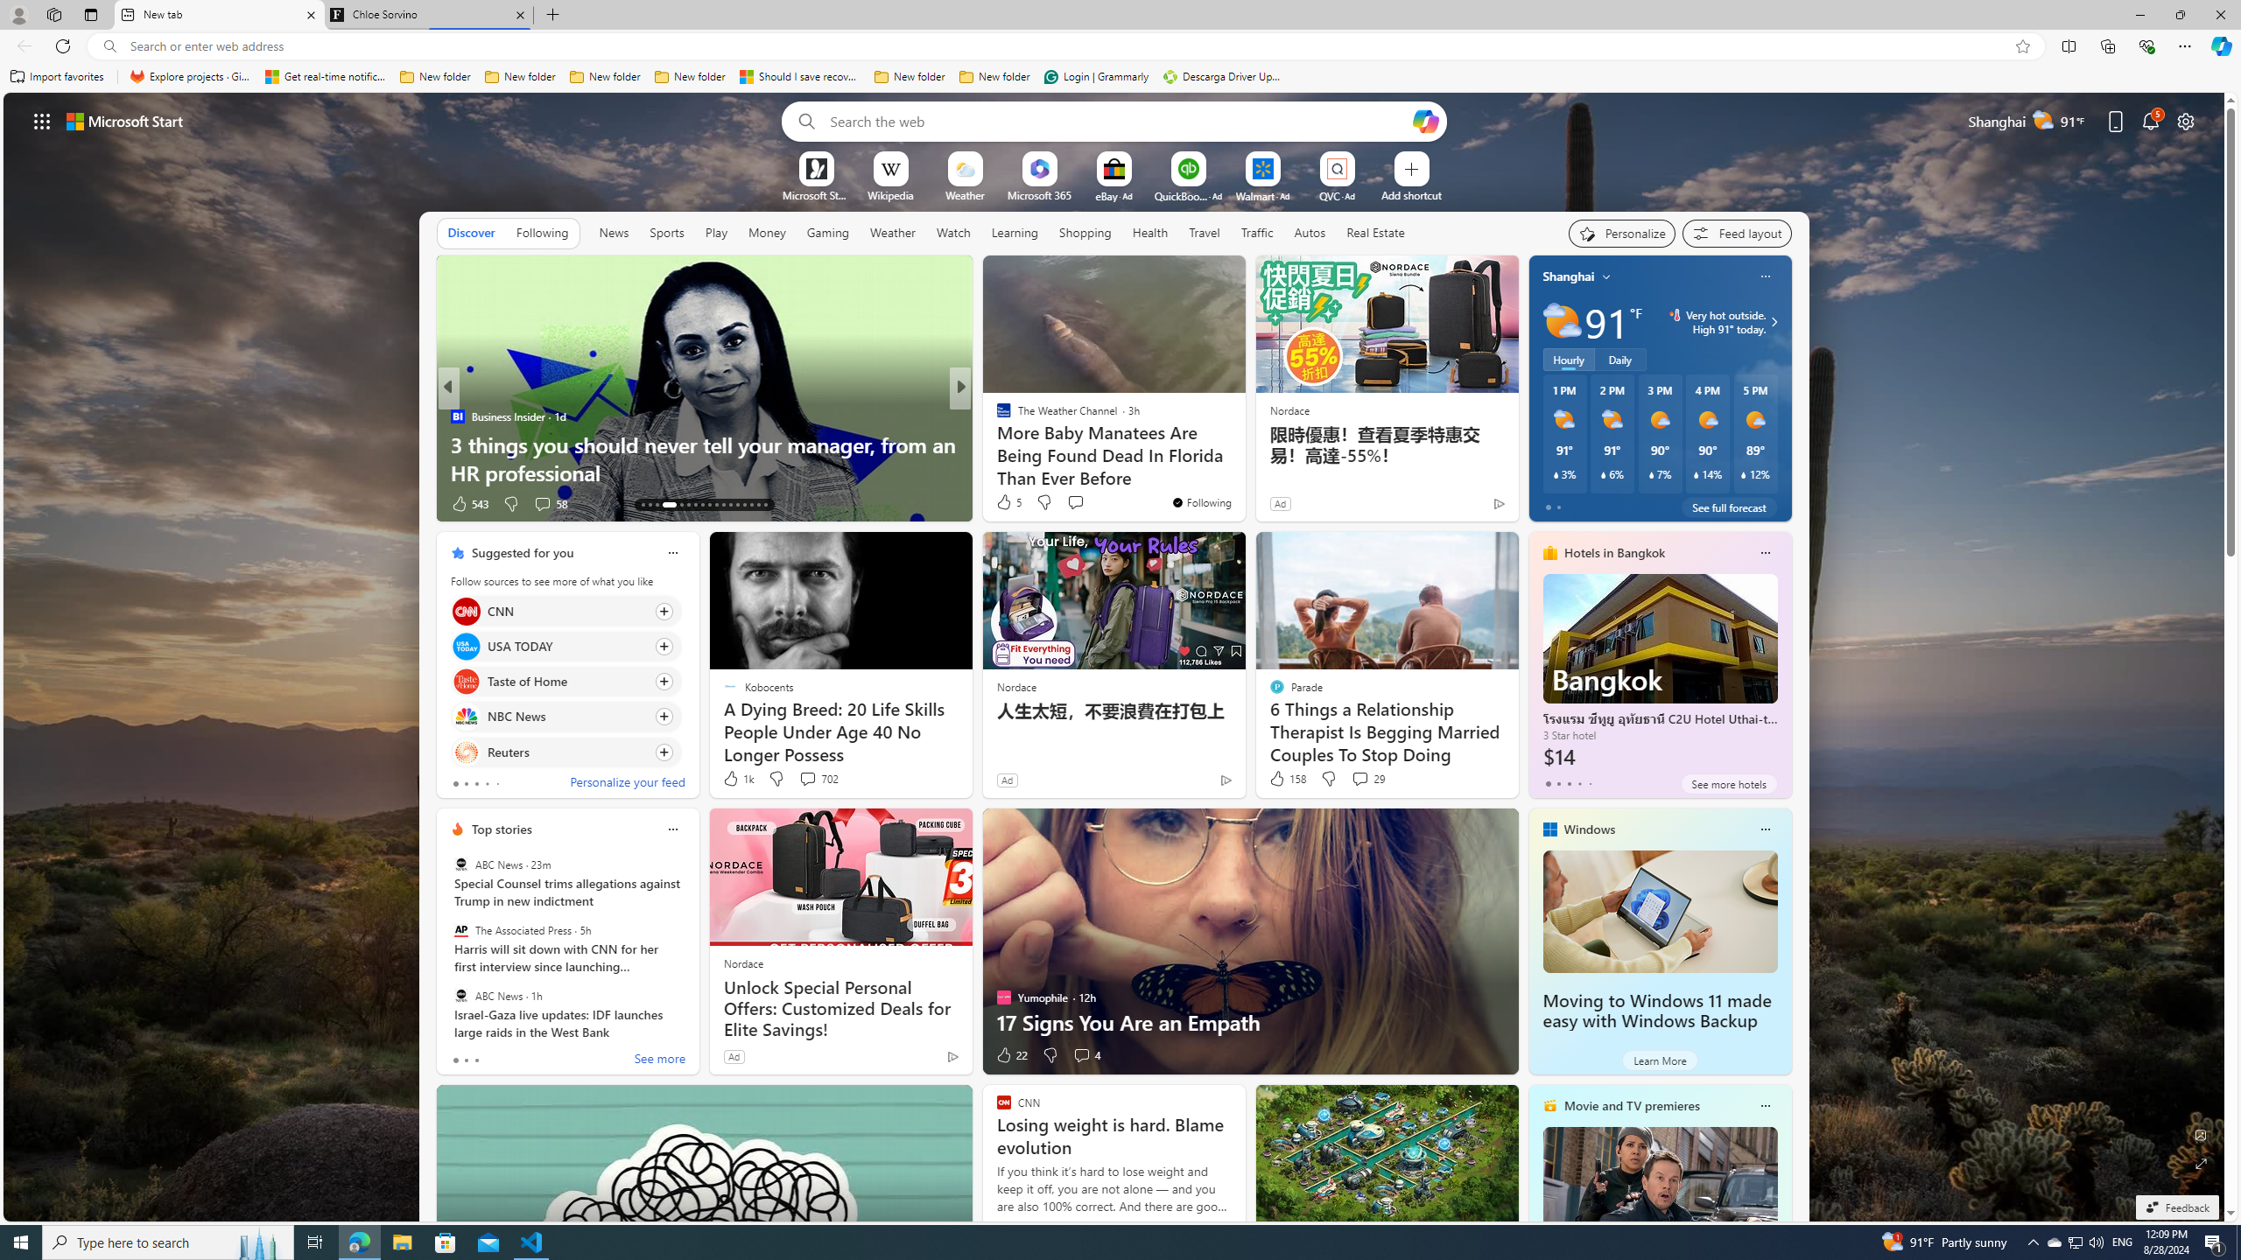 The width and height of the screenshot is (2241, 1260). I want to click on View comments 6 Comment, so click(1082, 503).